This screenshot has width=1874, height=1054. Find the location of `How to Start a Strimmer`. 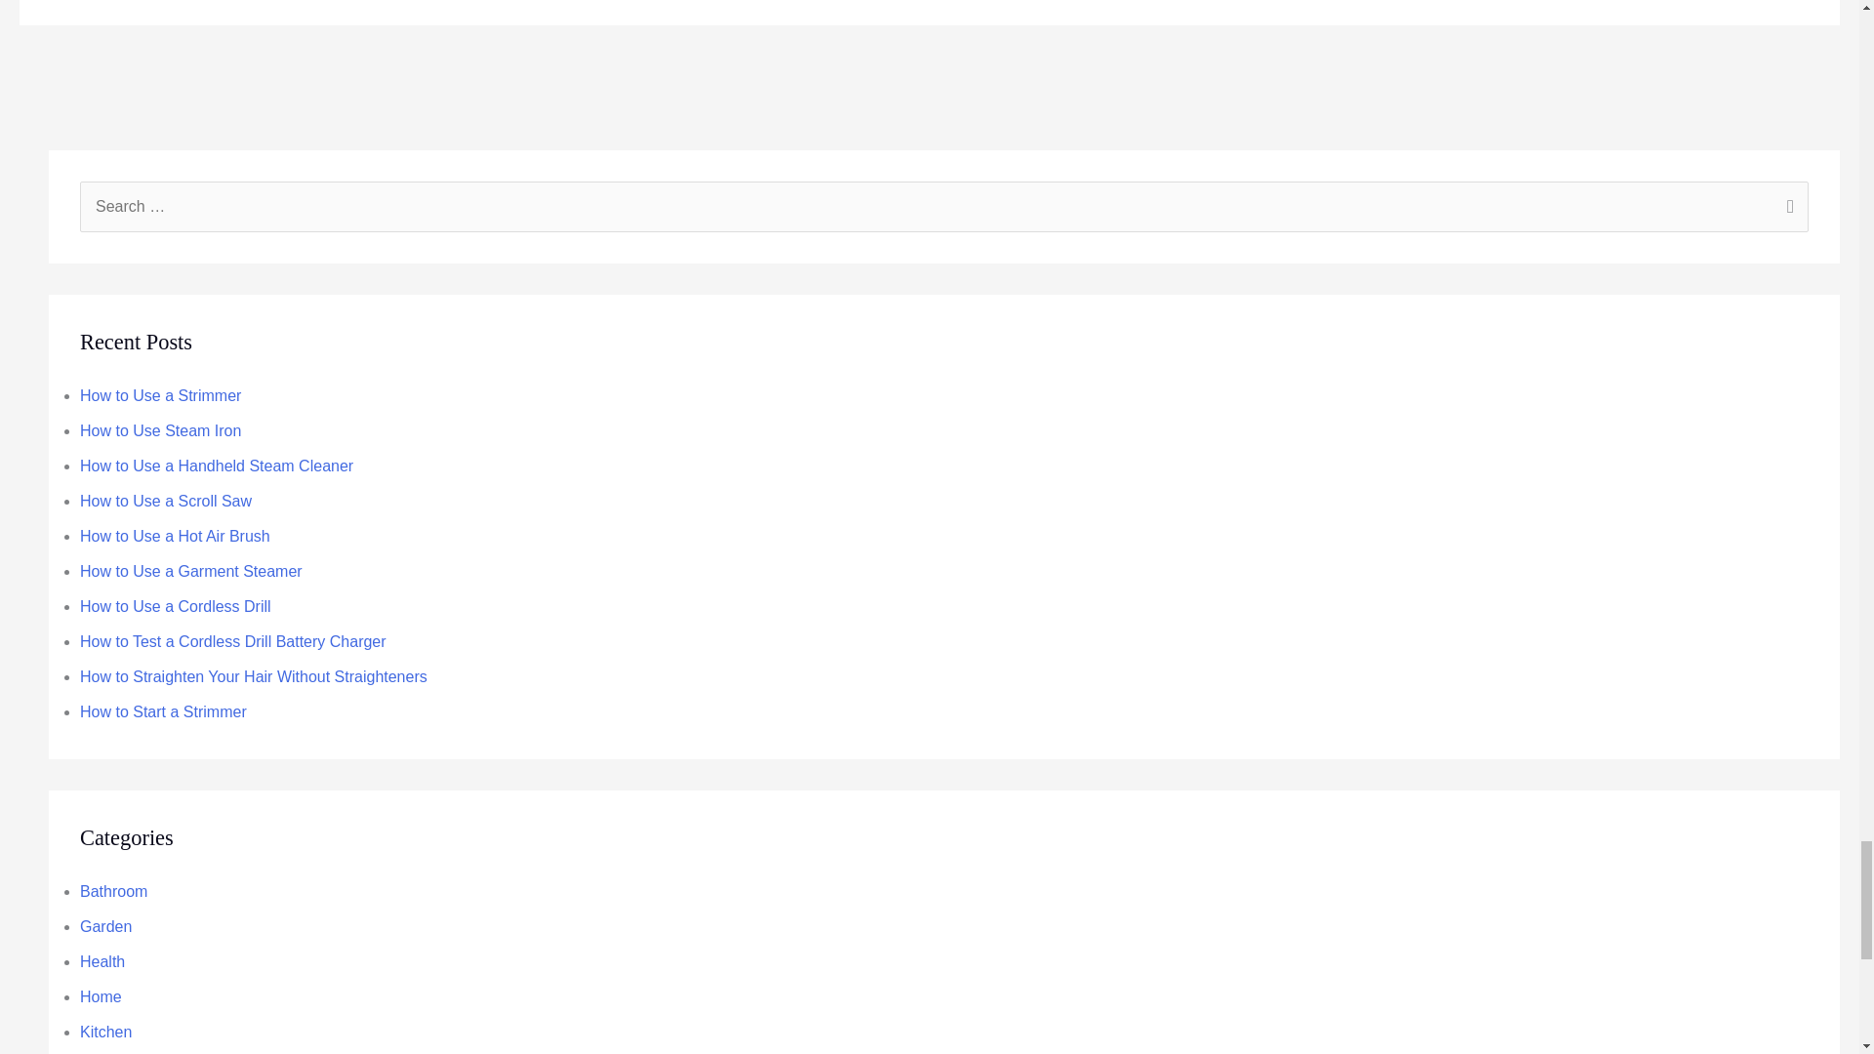

How to Start a Strimmer is located at coordinates (164, 711).